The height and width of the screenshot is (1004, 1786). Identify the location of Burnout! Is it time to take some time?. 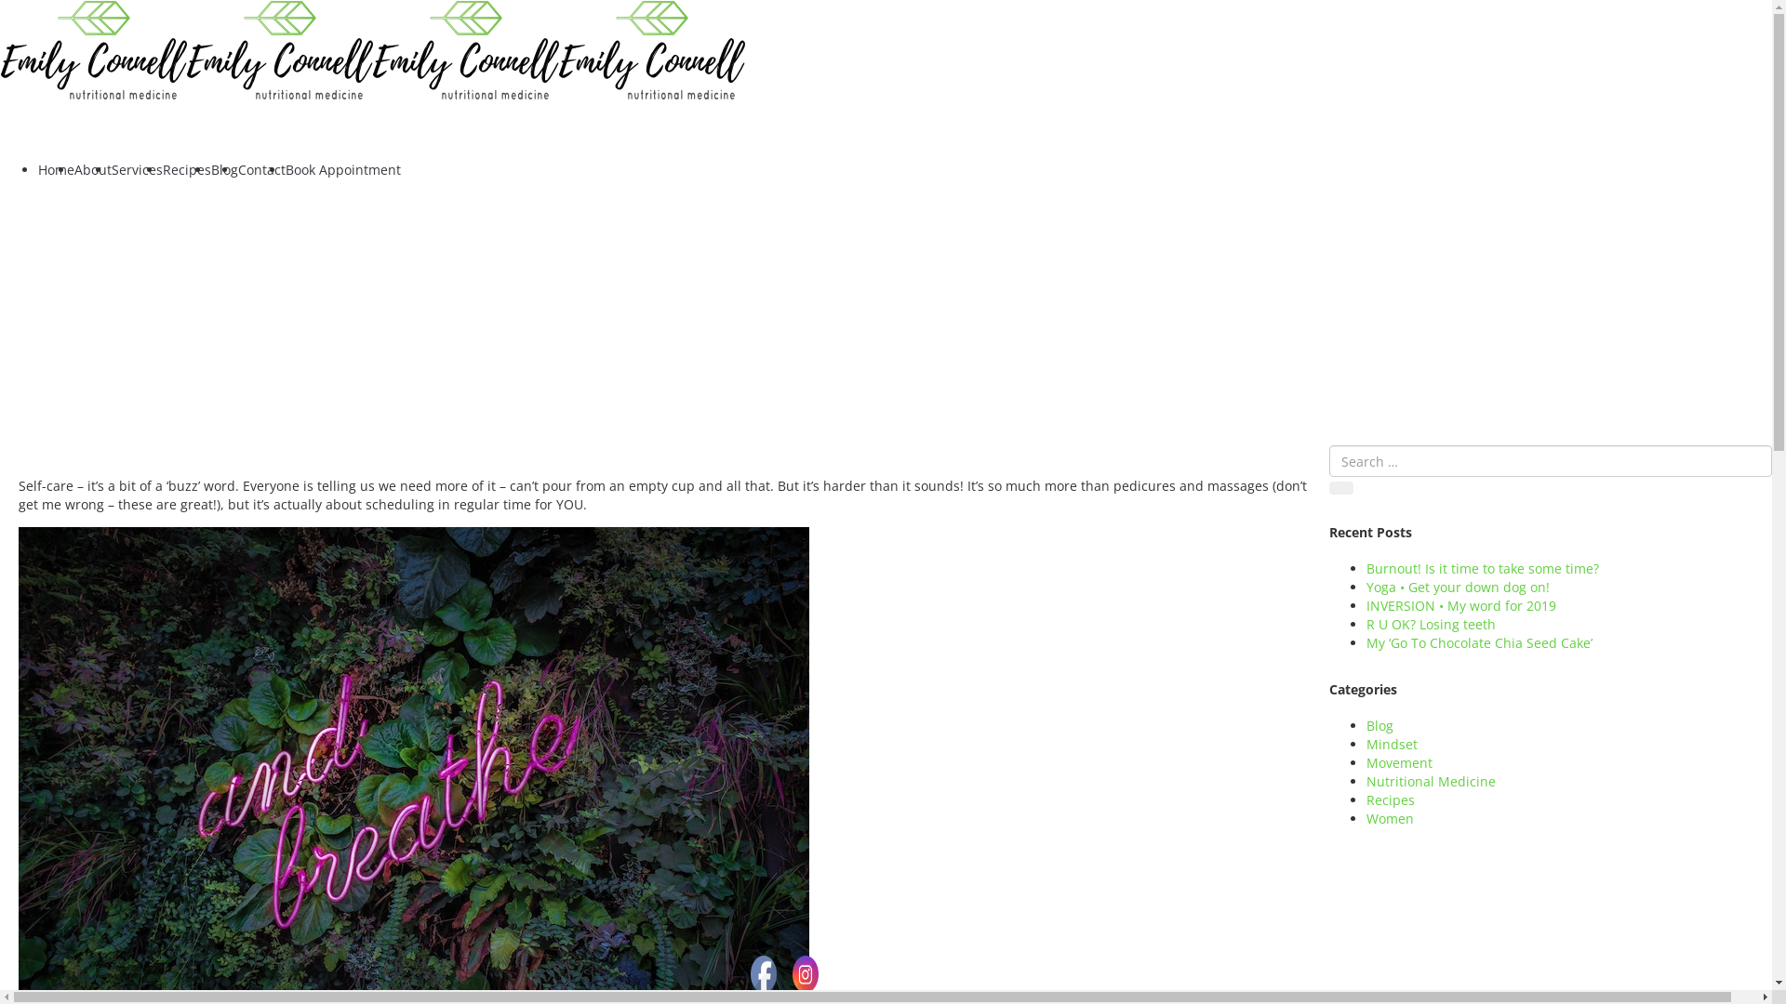
(1483, 569).